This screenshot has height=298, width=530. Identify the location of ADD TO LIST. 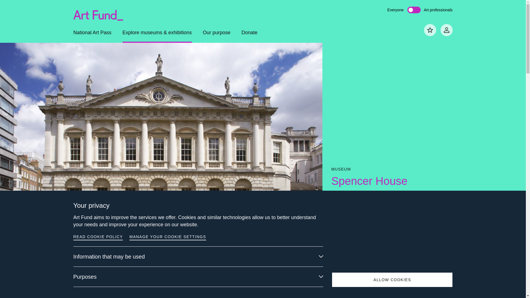
(391, 265).